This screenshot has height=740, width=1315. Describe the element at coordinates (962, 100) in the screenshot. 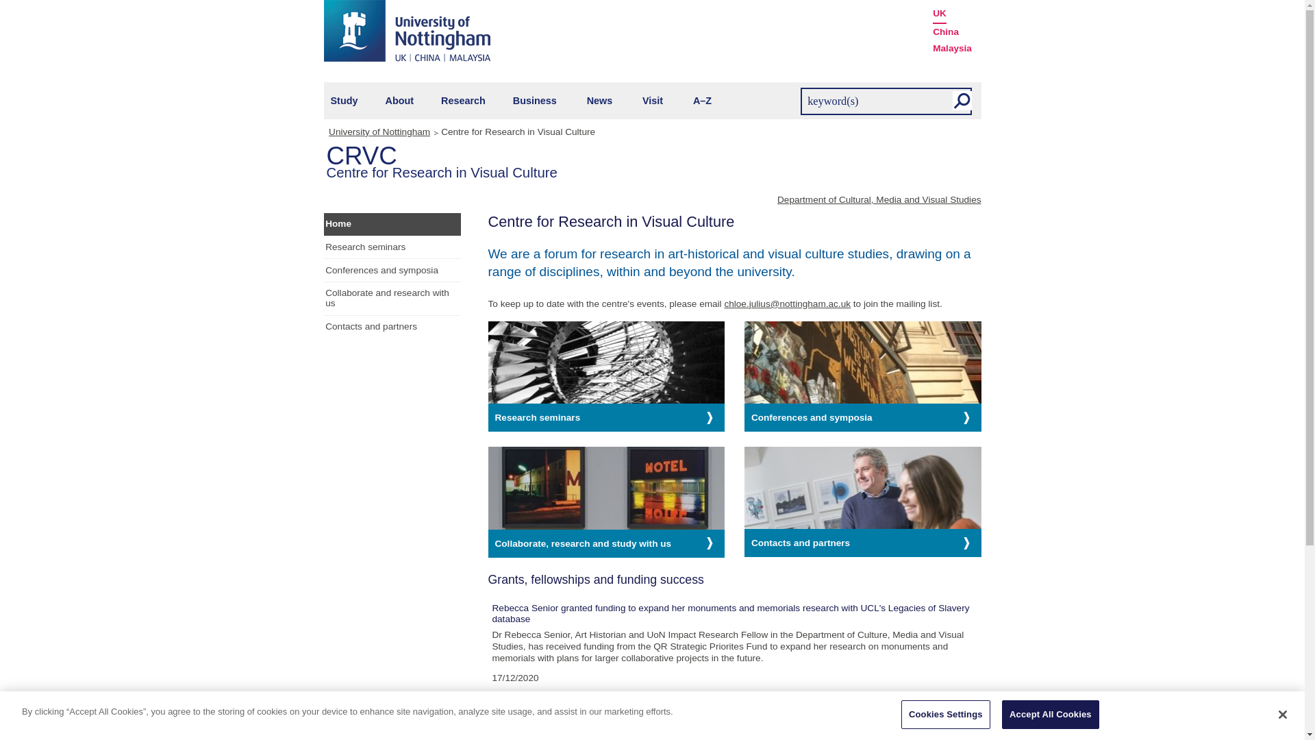

I see `GO` at that location.